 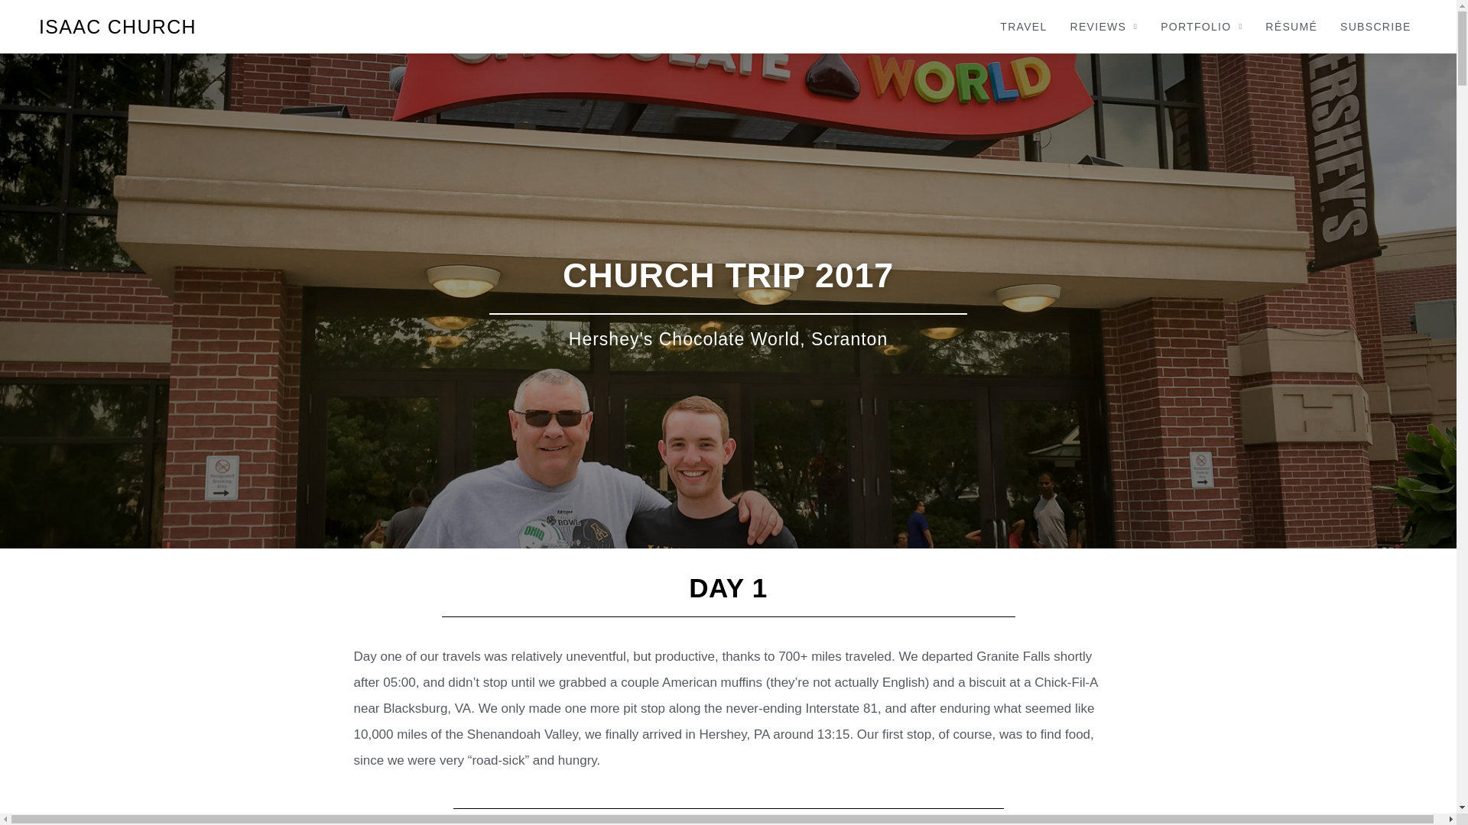 I want to click on ISAAC CHURCH, so click(x=118, y=26).